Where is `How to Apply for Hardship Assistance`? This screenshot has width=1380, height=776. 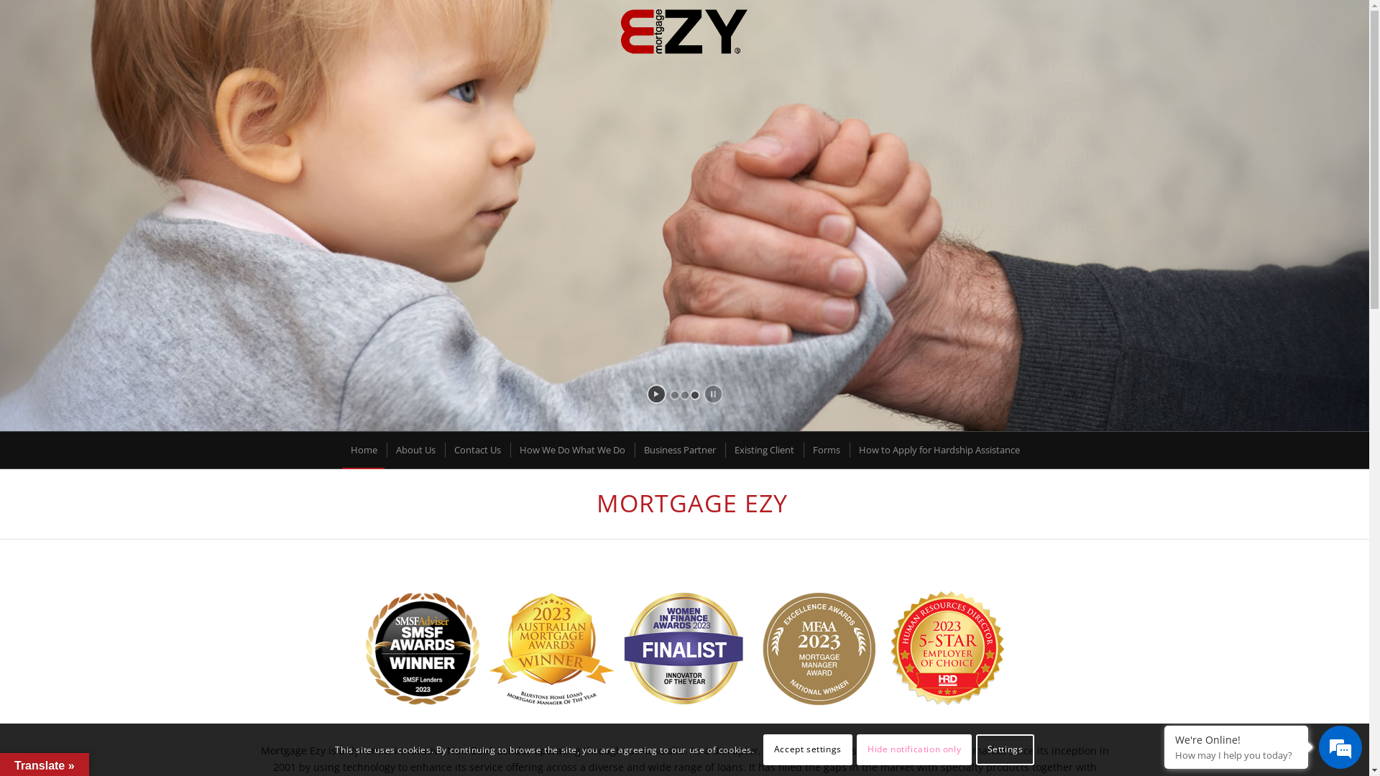
How to Apply for Hardship Assistance is located at coordinates (939, 450).